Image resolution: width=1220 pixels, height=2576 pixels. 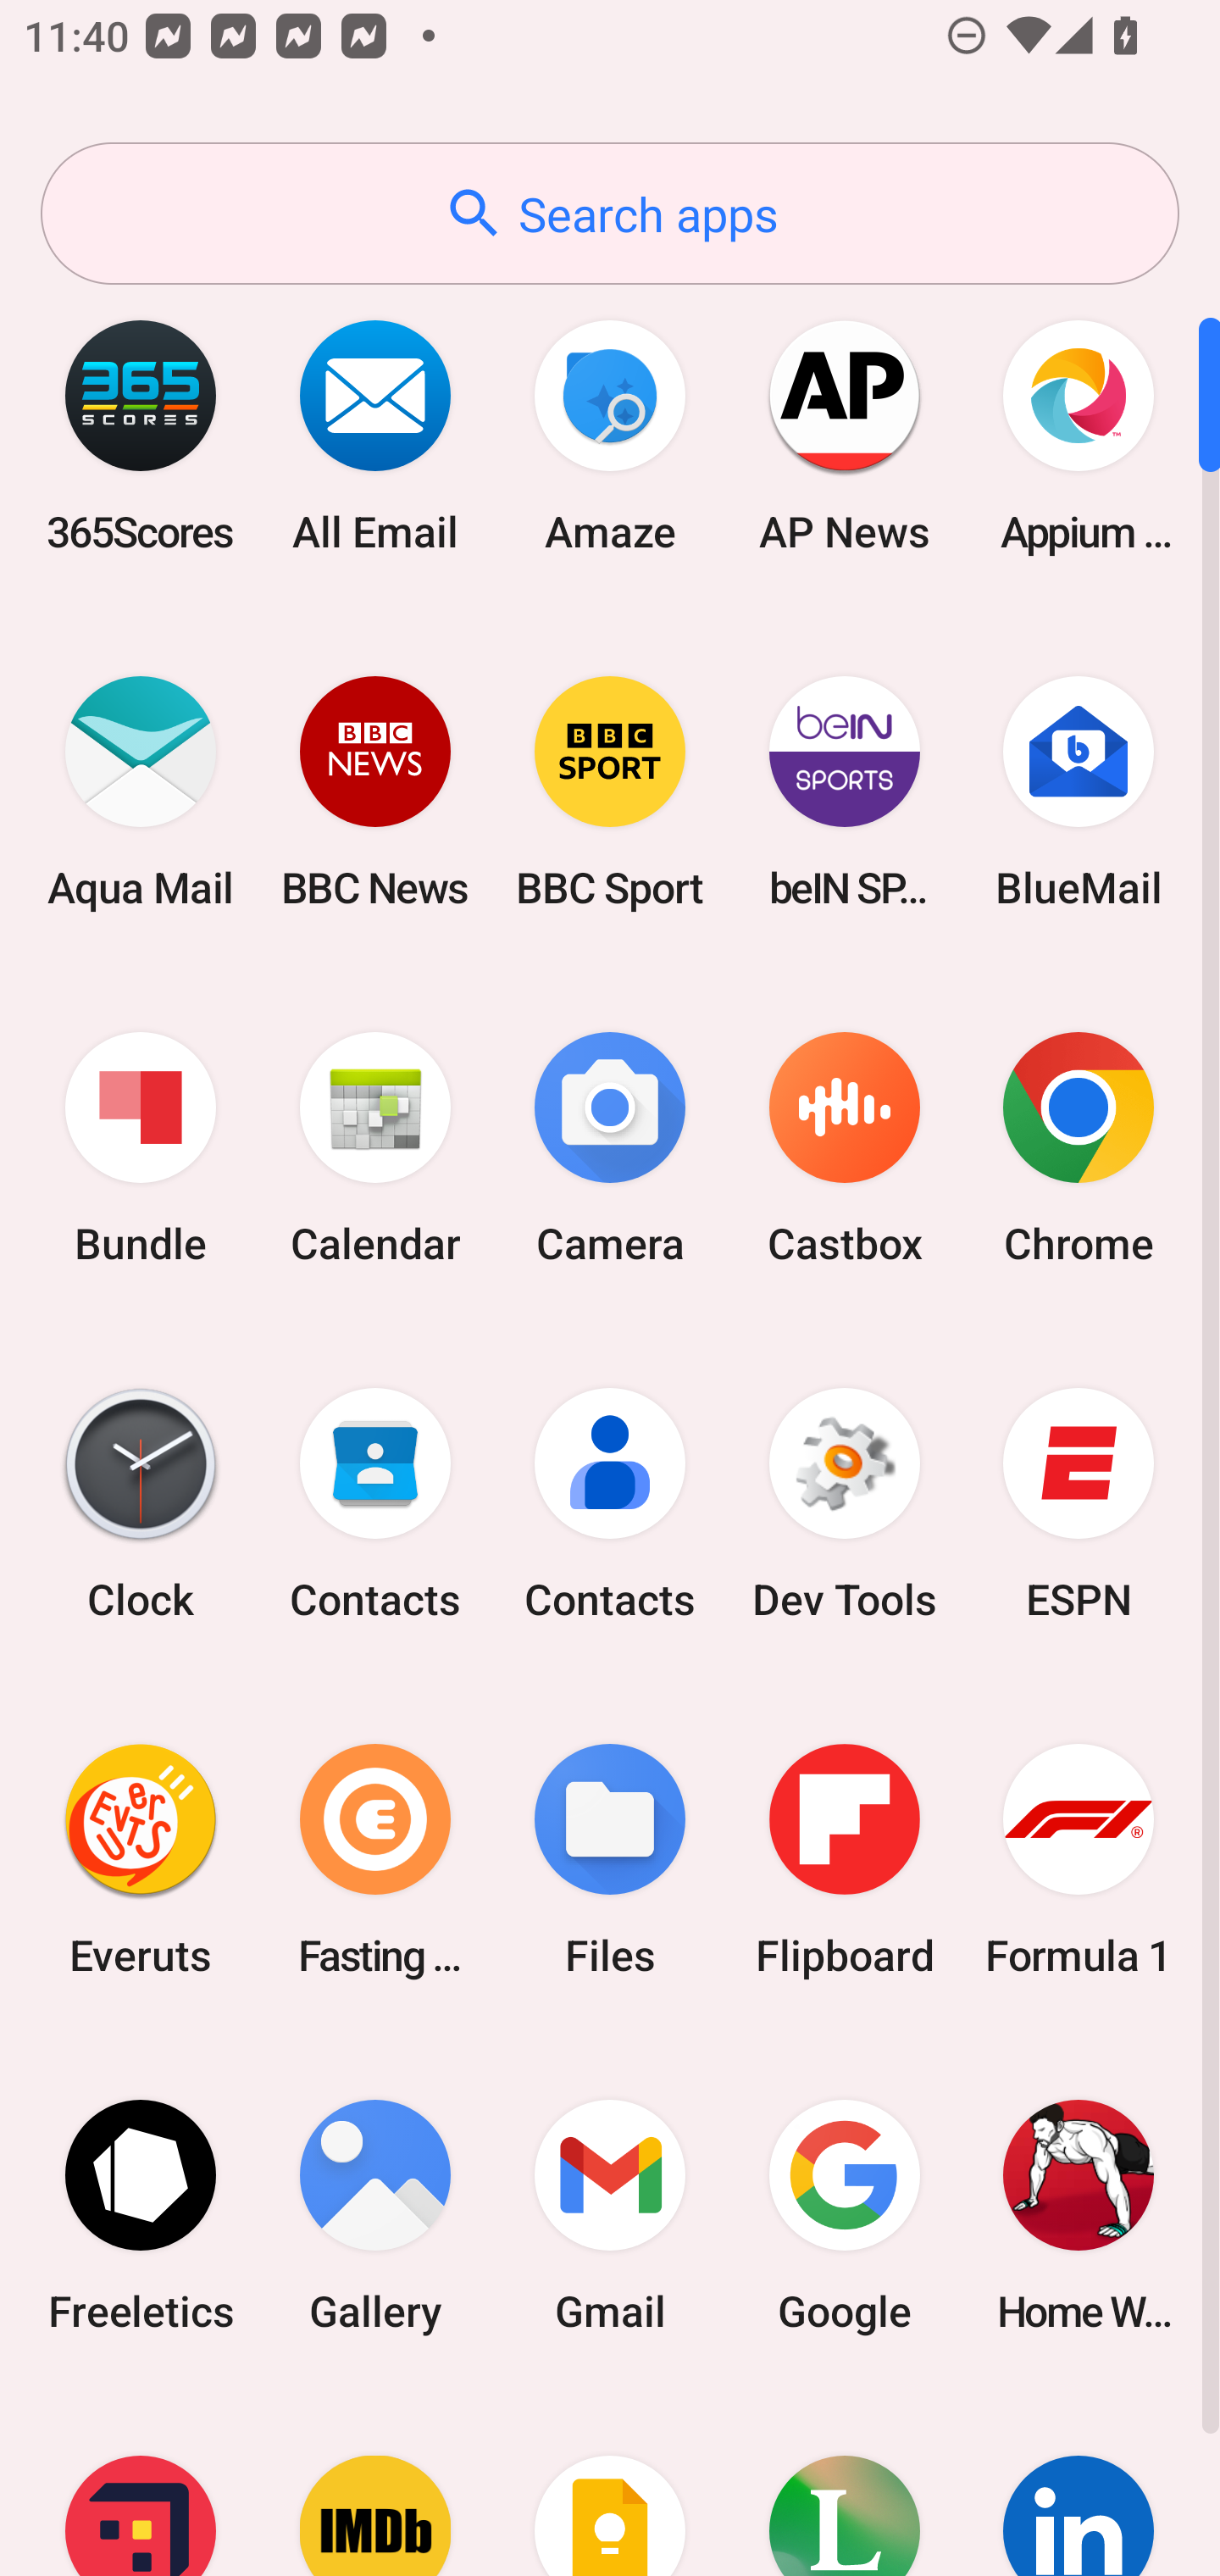 What do you see at coordinates (844, 2484) in the screenshot?
I see `Lifesum` at bounding box center [844, 2484].